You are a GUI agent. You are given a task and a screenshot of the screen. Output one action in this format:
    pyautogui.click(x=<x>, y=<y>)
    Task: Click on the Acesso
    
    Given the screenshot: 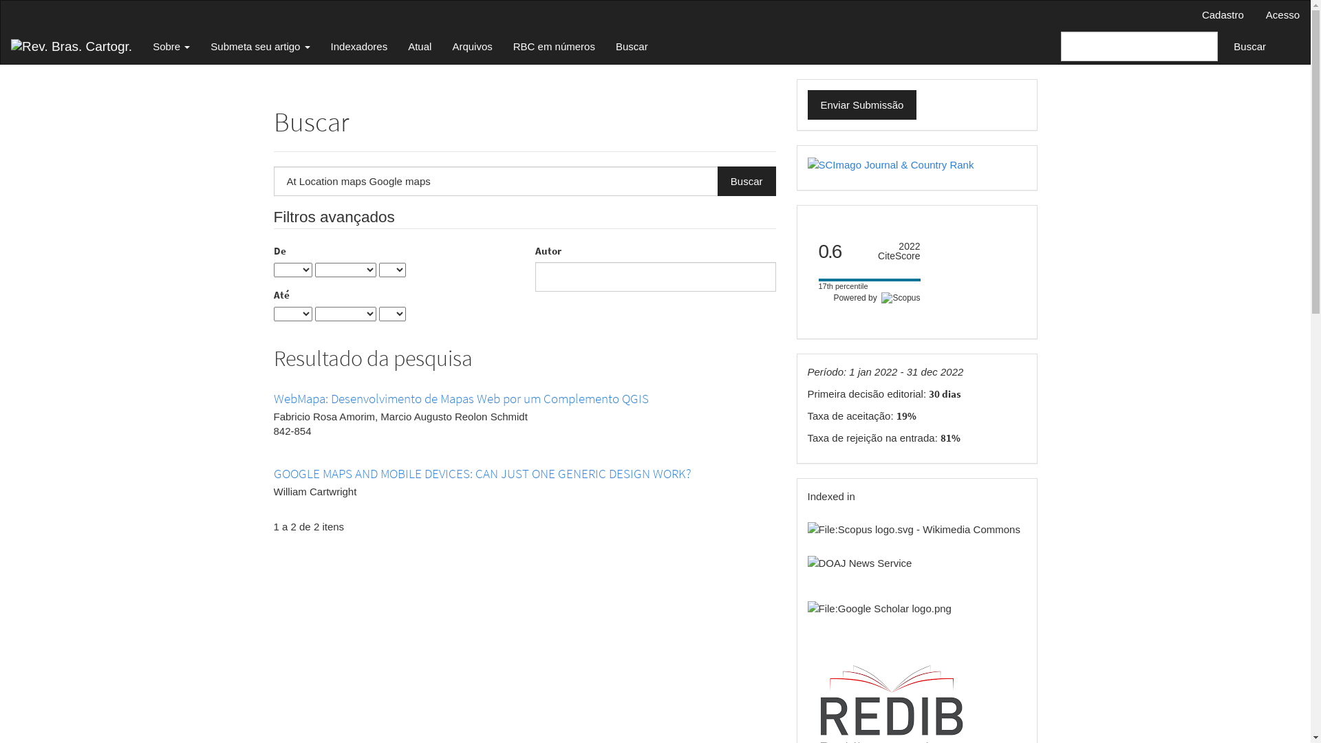 What is the action you would take?
    pyautogui.click(x=1282, y=15)
    